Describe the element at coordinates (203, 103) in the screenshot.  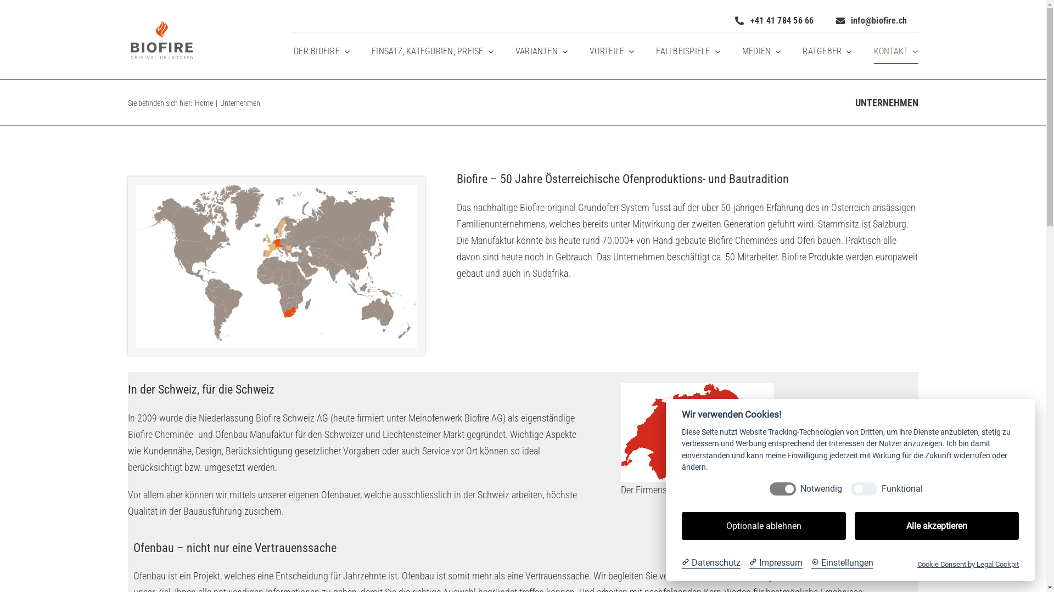
I see `Home` at that location.